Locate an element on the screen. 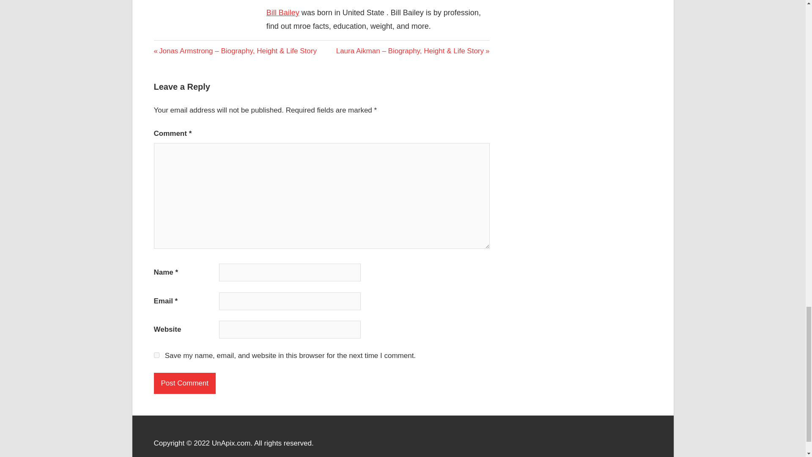 The width and height of the screenshot is (812, 457). Post Comment is located at coordinates (185, 383).